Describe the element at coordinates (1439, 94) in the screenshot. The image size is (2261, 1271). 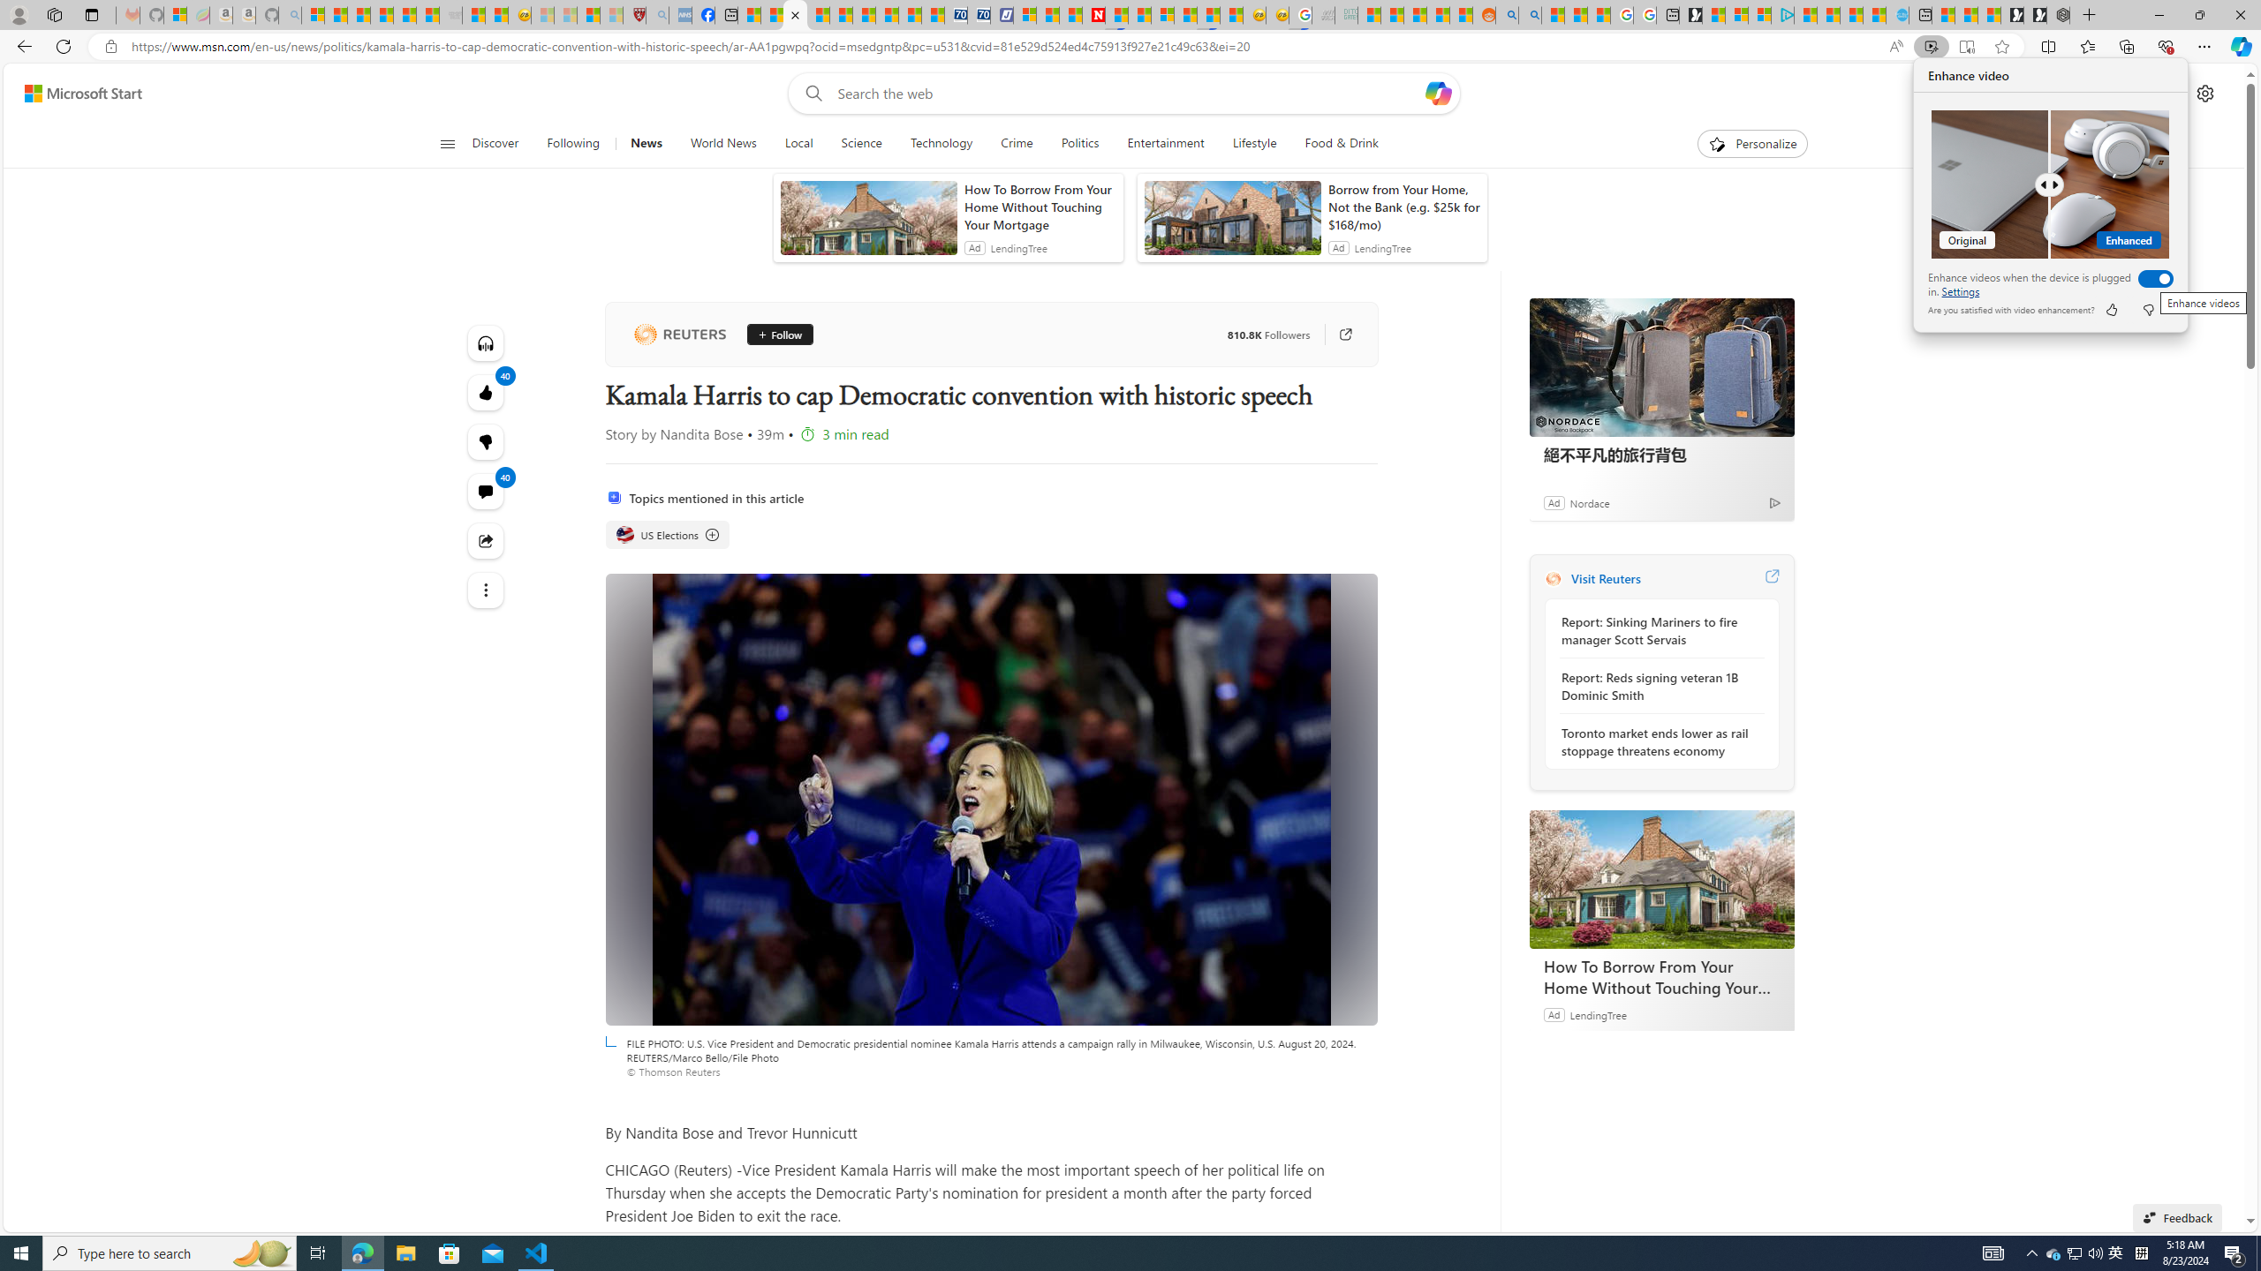
I see `Open Copilot` at that location.